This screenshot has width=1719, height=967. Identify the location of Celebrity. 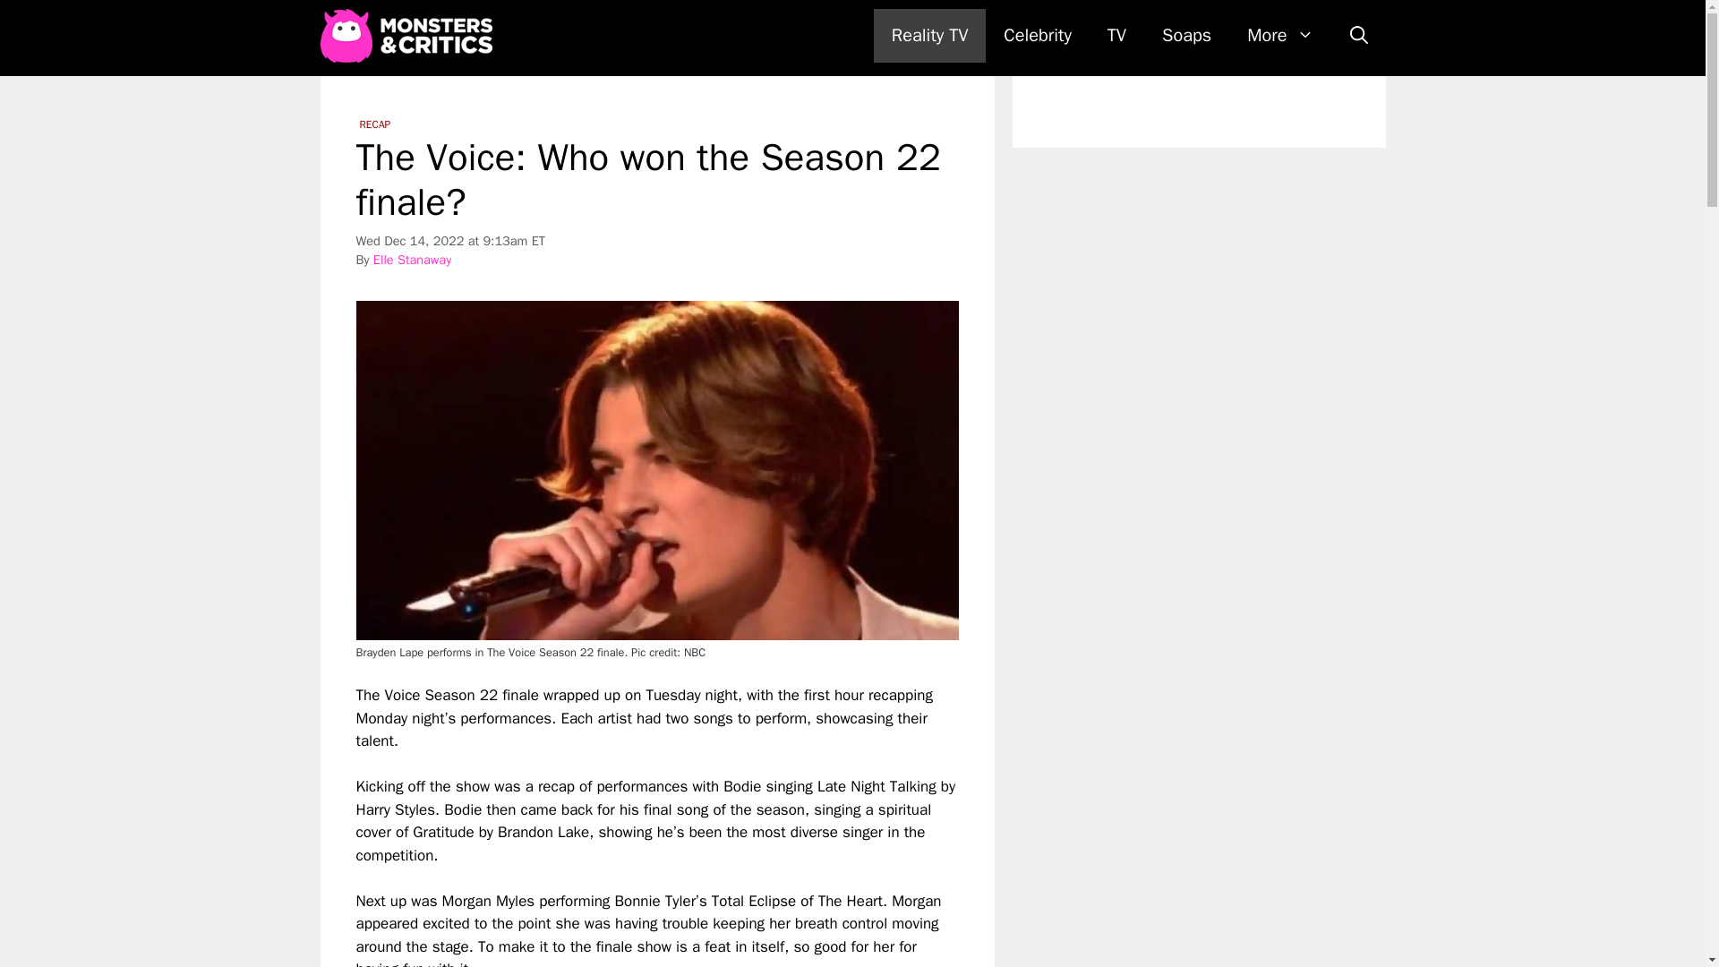
(1037, 36).